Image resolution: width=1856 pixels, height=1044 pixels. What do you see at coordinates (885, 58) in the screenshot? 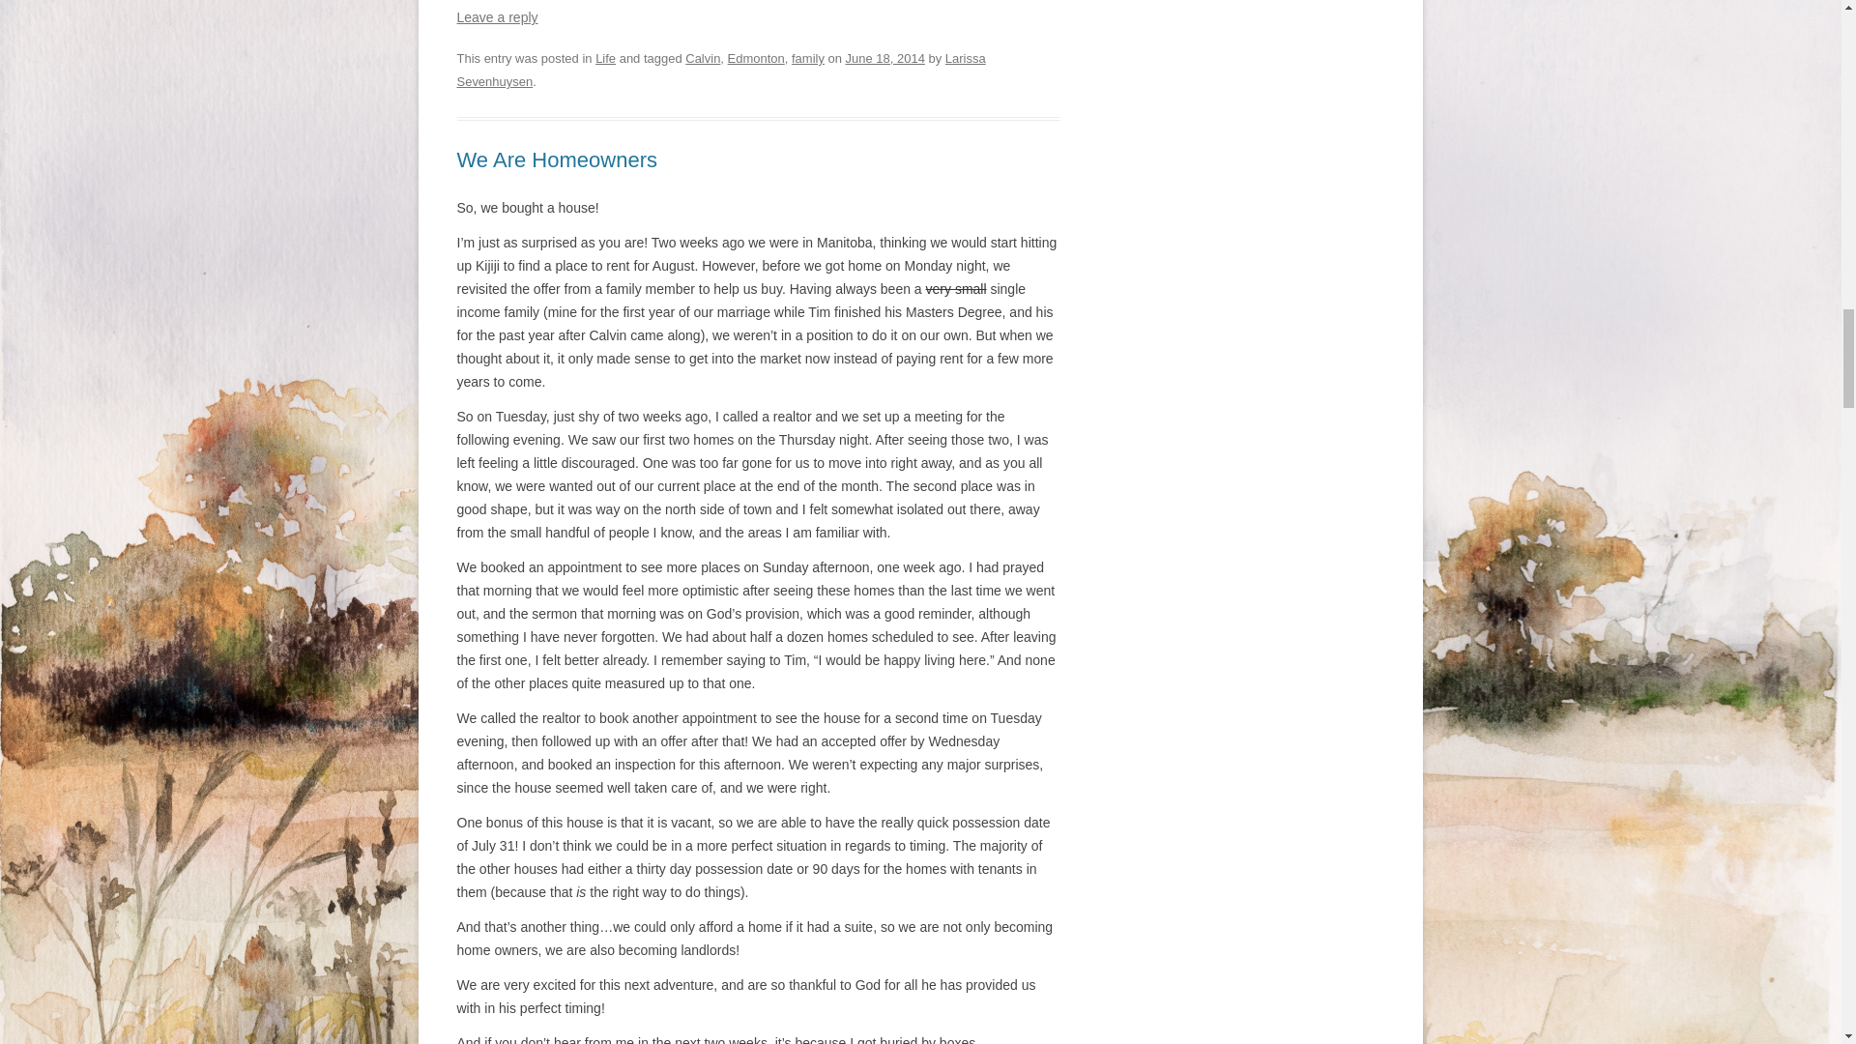
I see `June 18, 2014` at bounding box center [885, 58].